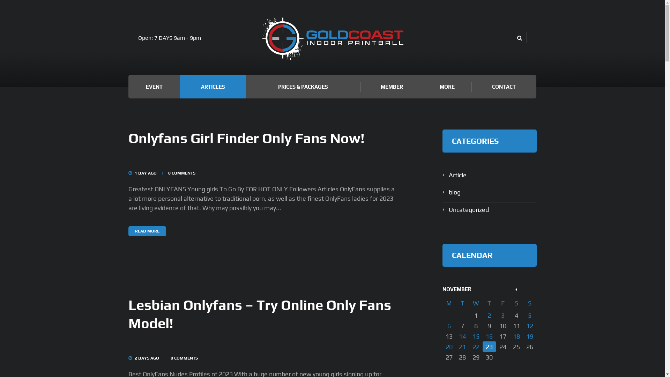  I want to click on 0 COMMENTS, so click(182, 173).